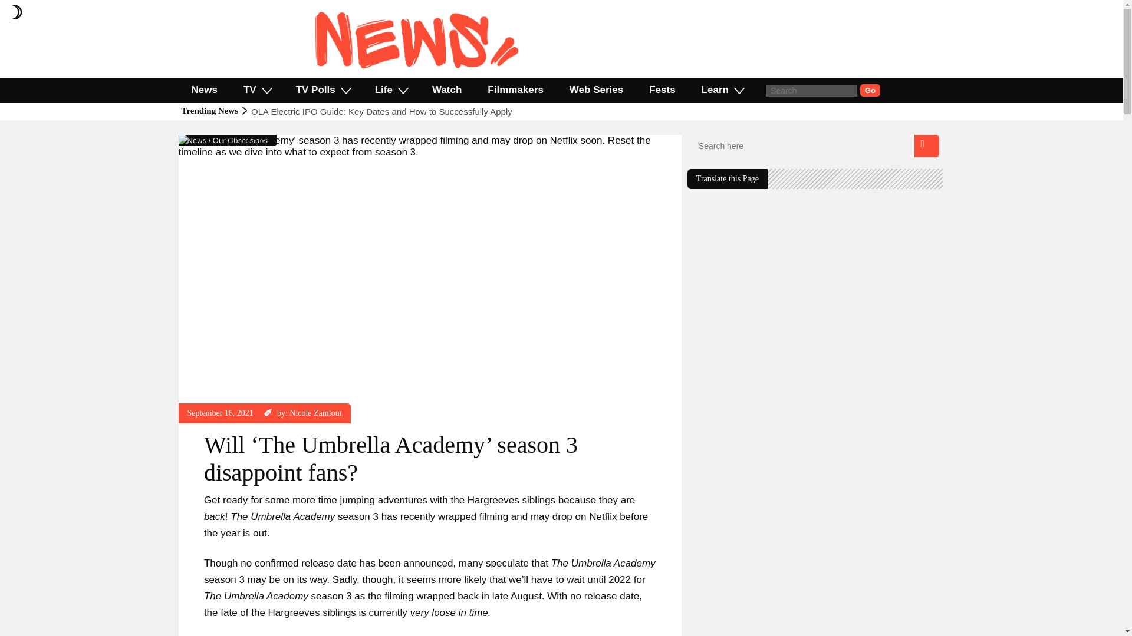 This screenshot has width=1132, height=636. What do you see at coordinates (597, 90) in the screenshot?
I see `Web Series` at bounding box center [597, 90].